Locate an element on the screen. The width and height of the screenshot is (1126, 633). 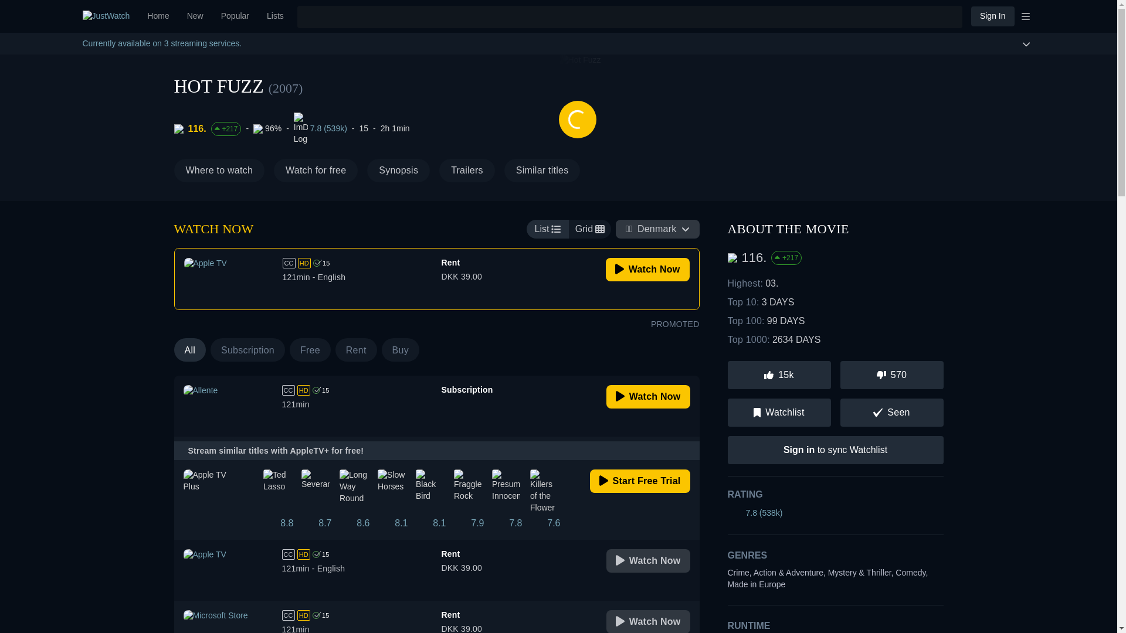
Similar titles is located at coordinates (542, 171).